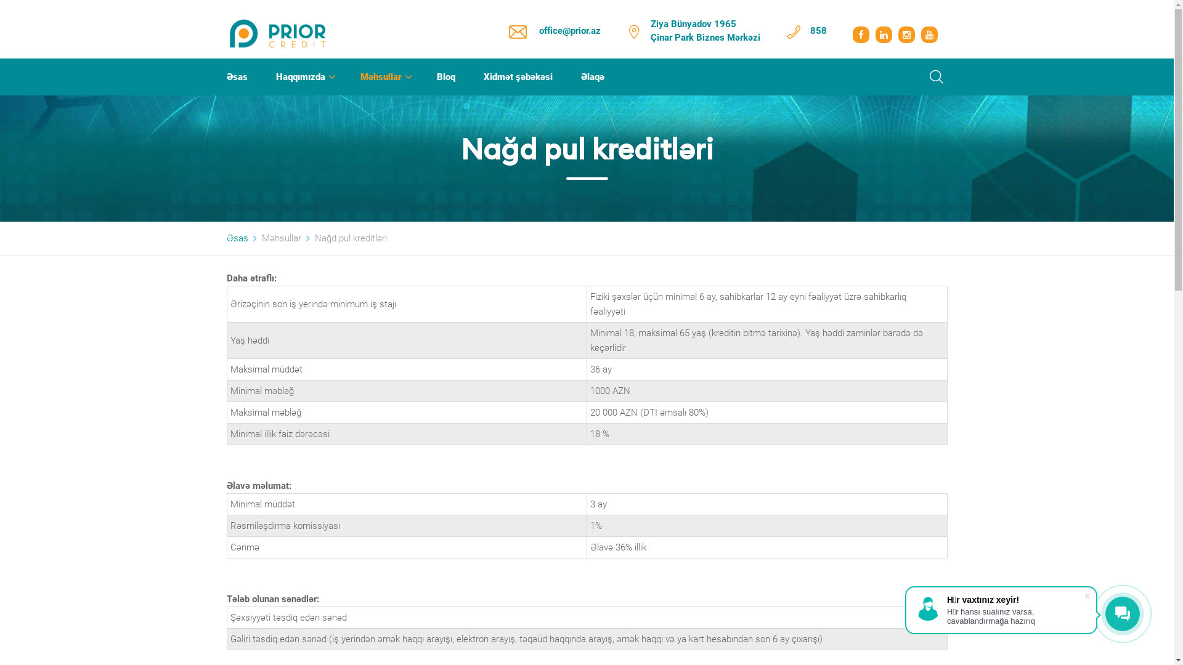  Describe the element at coordinates (445, 77) in the screenshot. I see `Bloq` at that location.